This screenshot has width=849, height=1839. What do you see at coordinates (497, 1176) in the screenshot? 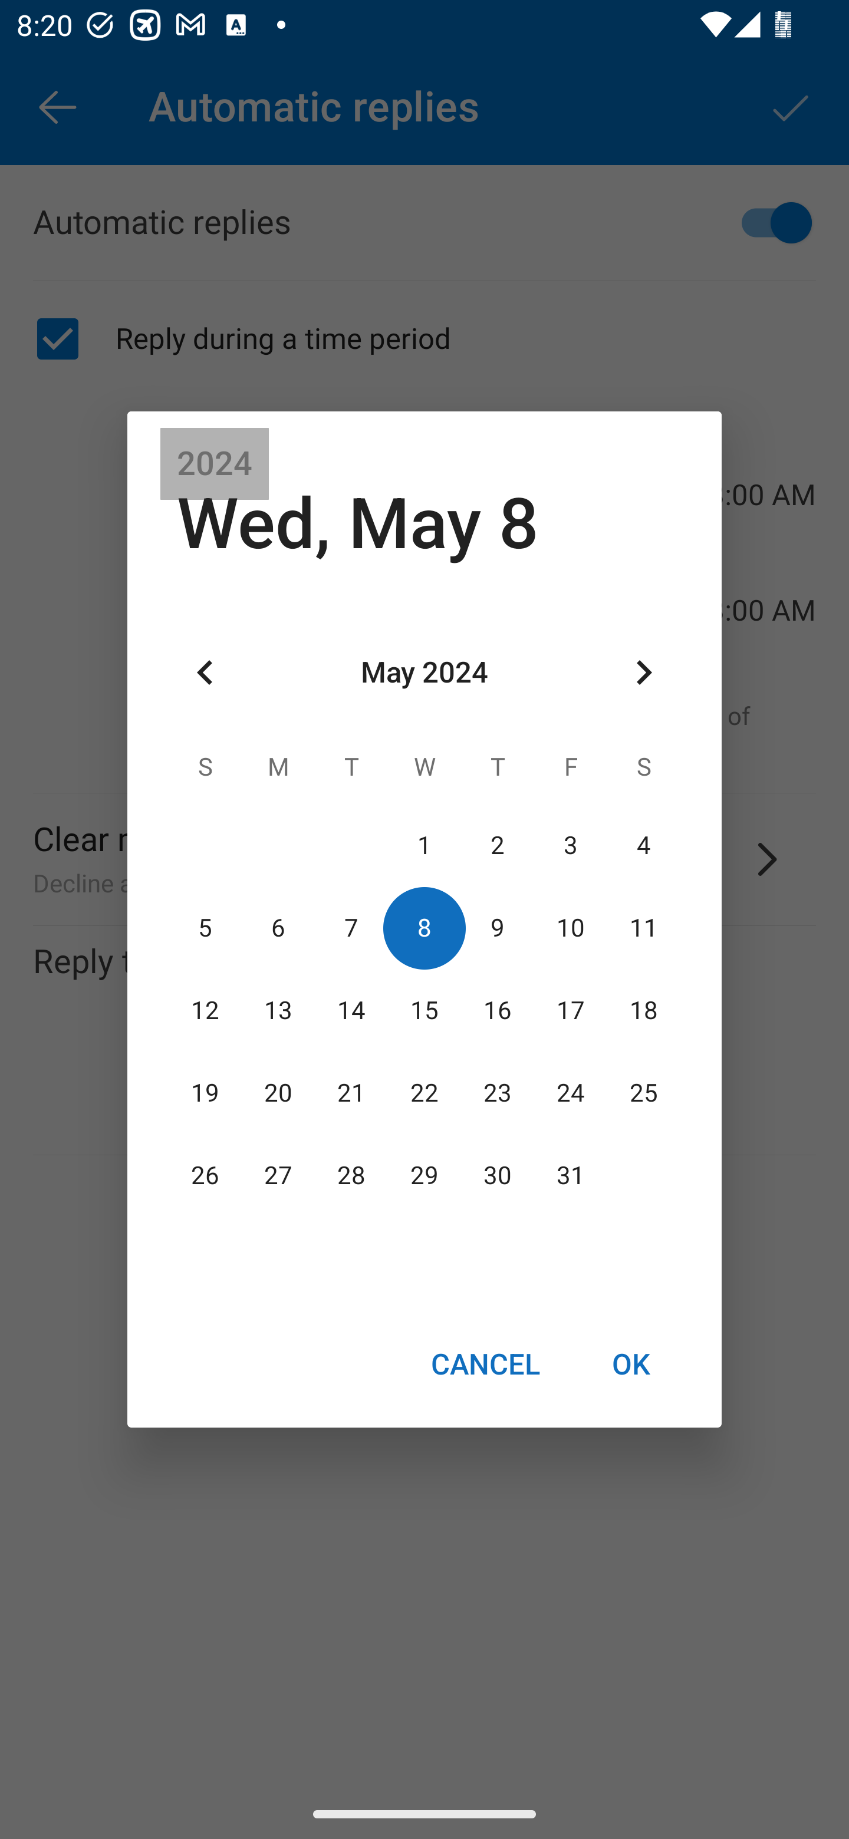
I see `30 30 May 2024` at bounding box center [497, 1176].